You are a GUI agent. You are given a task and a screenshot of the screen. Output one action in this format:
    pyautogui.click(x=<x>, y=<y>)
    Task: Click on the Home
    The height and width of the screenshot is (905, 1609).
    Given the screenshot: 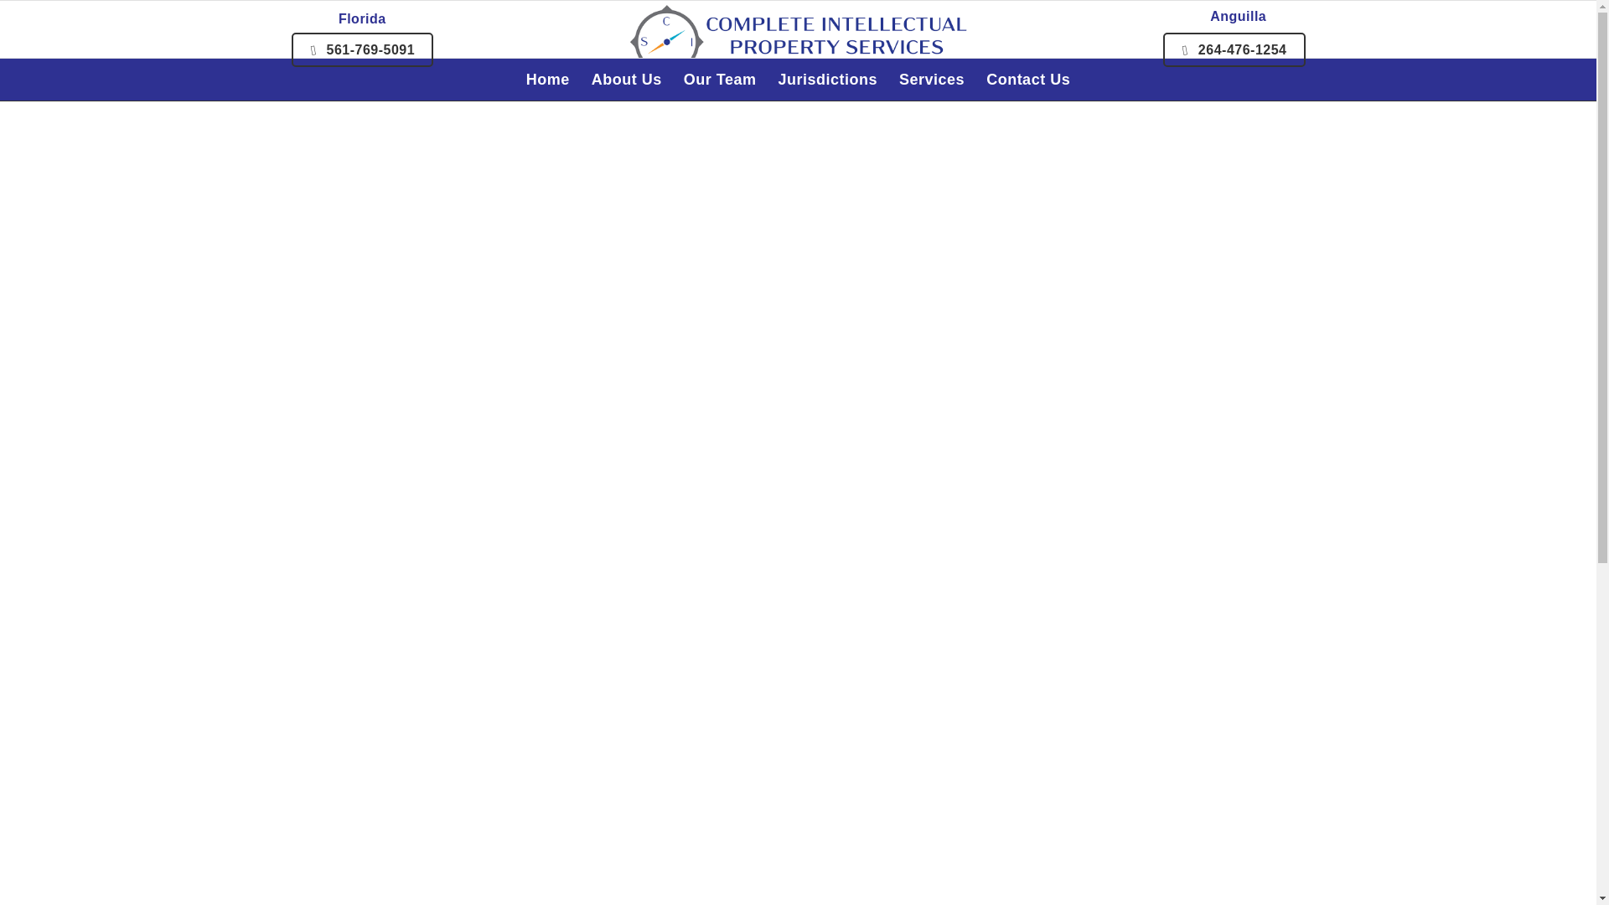 What is the action you would take?
    pyautogui.click(x=548, y=79)
    